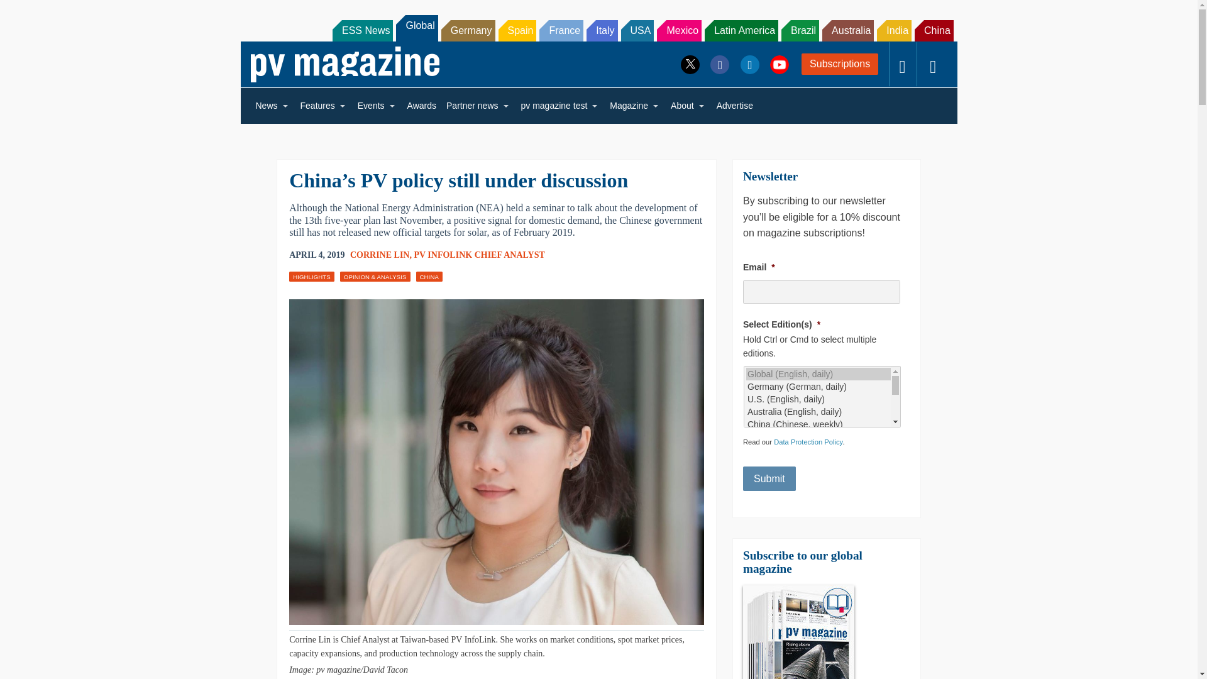 The height and width of the screenshot is (679, 1207). Describe the element at coordinates (468, 30) in the screenshot. I see `Germany` at that location.